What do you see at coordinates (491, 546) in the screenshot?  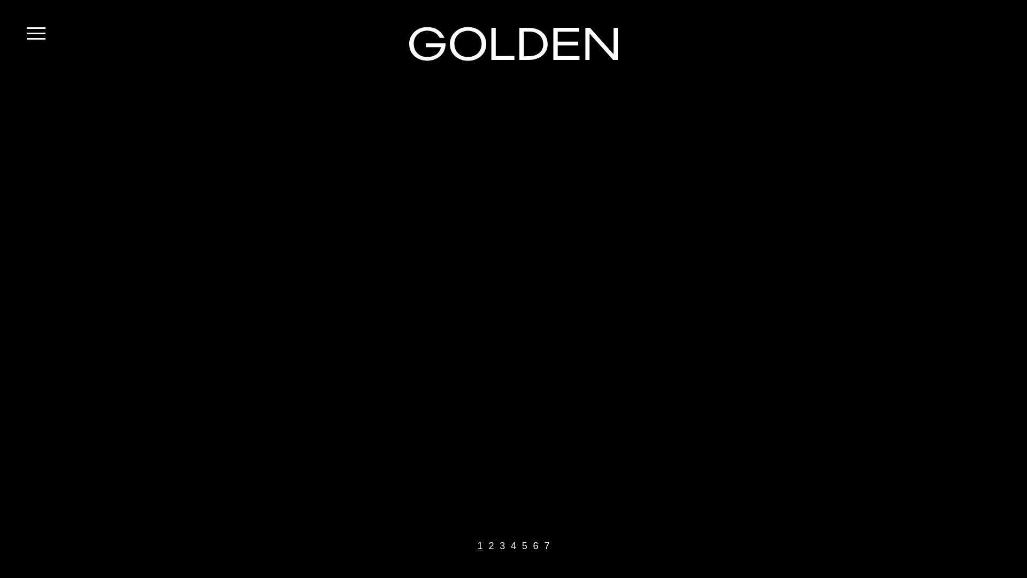 I see `2` at bounding box center [491, 546].